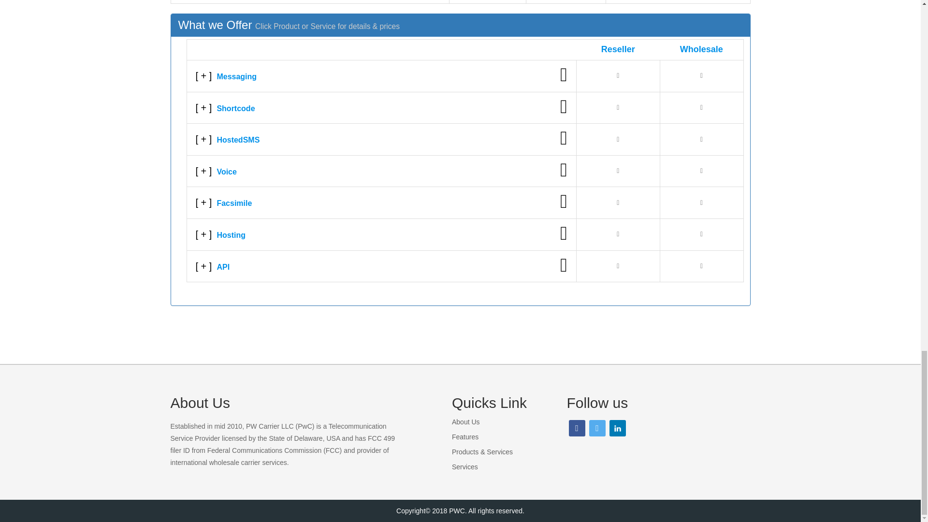 Image resolution: width=928 pixels, height=522 pixels. Describe the element at coordinates (576, 427) in the screenshot. I see `facebook` at that location.